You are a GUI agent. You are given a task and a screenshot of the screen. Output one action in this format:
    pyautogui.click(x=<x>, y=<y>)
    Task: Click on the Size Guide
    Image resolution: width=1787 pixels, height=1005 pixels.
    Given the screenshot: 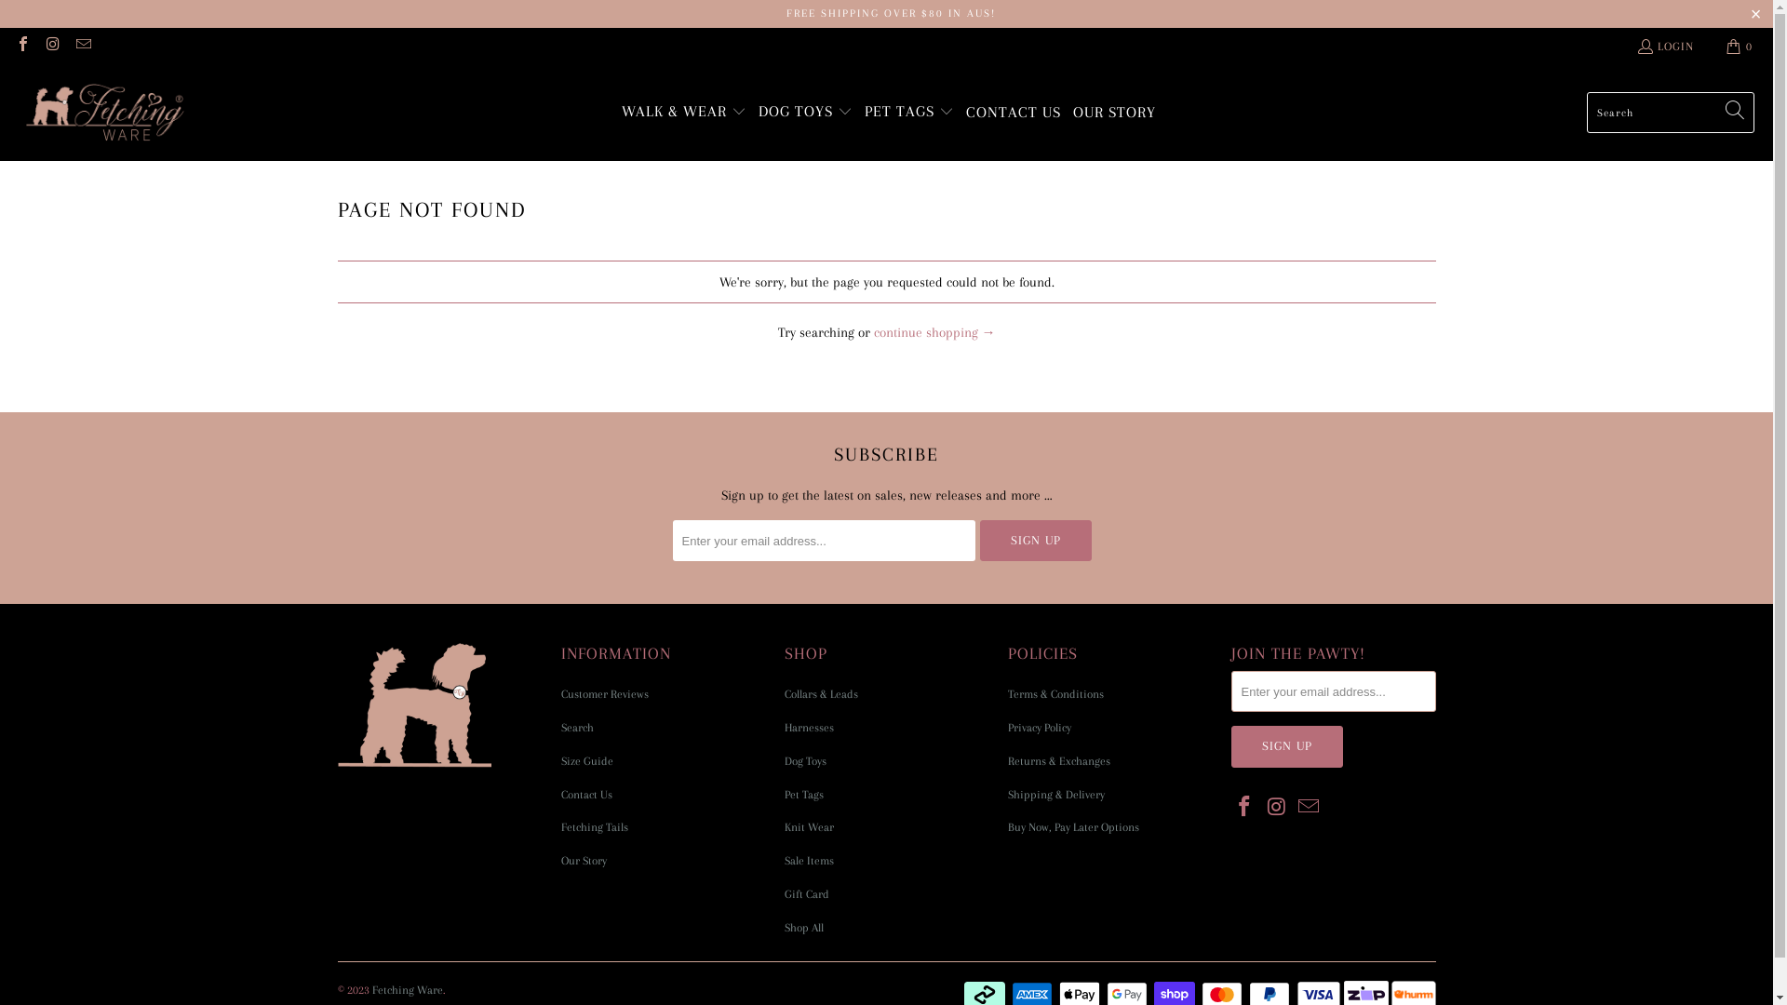 What is the action you would take?
    pyautogui.click(x=586, y=761)
    